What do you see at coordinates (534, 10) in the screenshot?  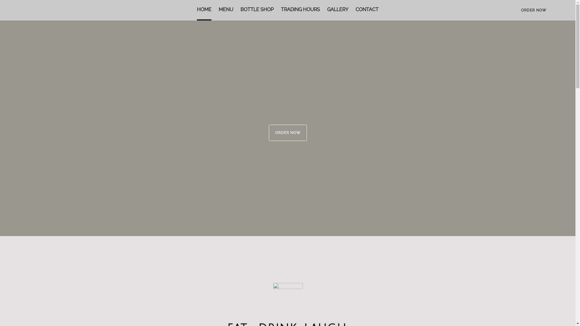 I see `ORDER NOW` at bounding box center [534, 10].